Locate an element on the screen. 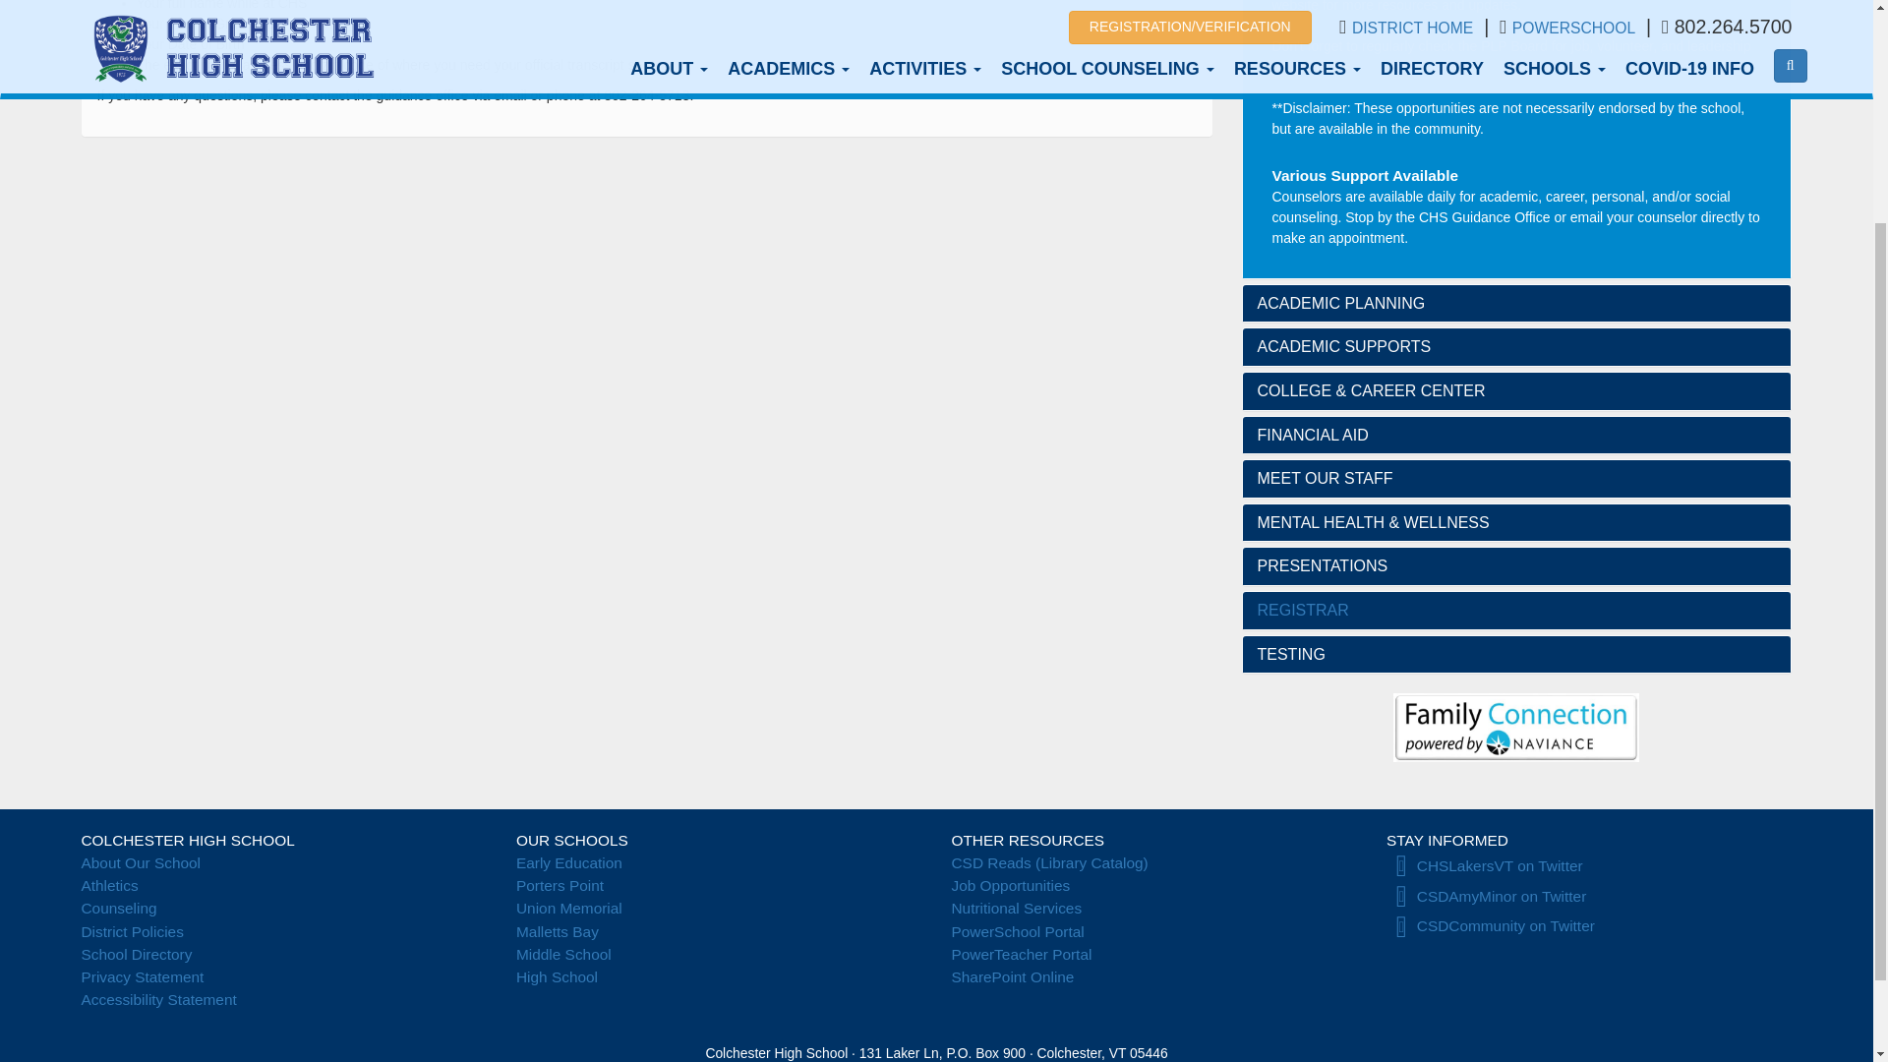  CSDAmyMinor on Twitter is located at coordinates (1485, 896).